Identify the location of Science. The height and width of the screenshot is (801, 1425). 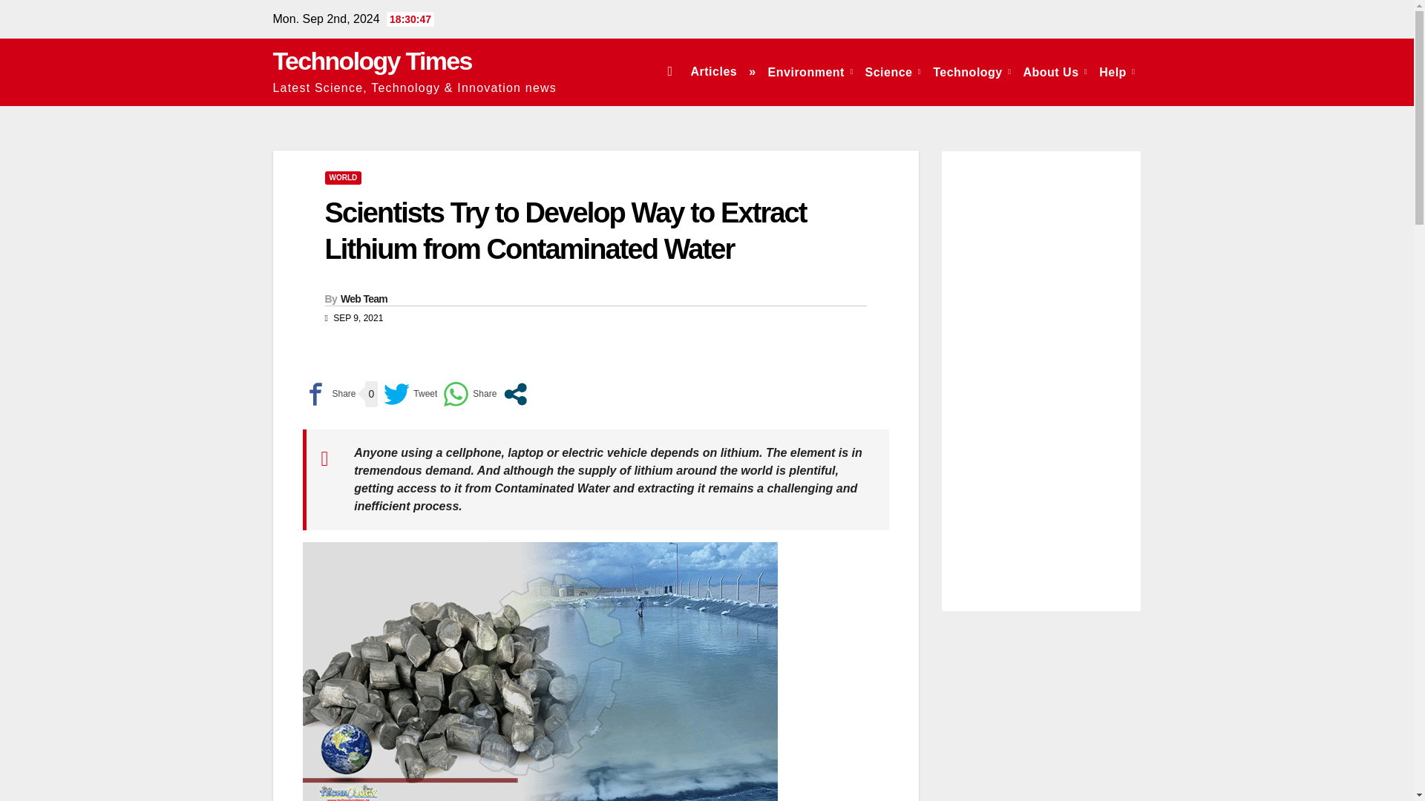
(893, 71).